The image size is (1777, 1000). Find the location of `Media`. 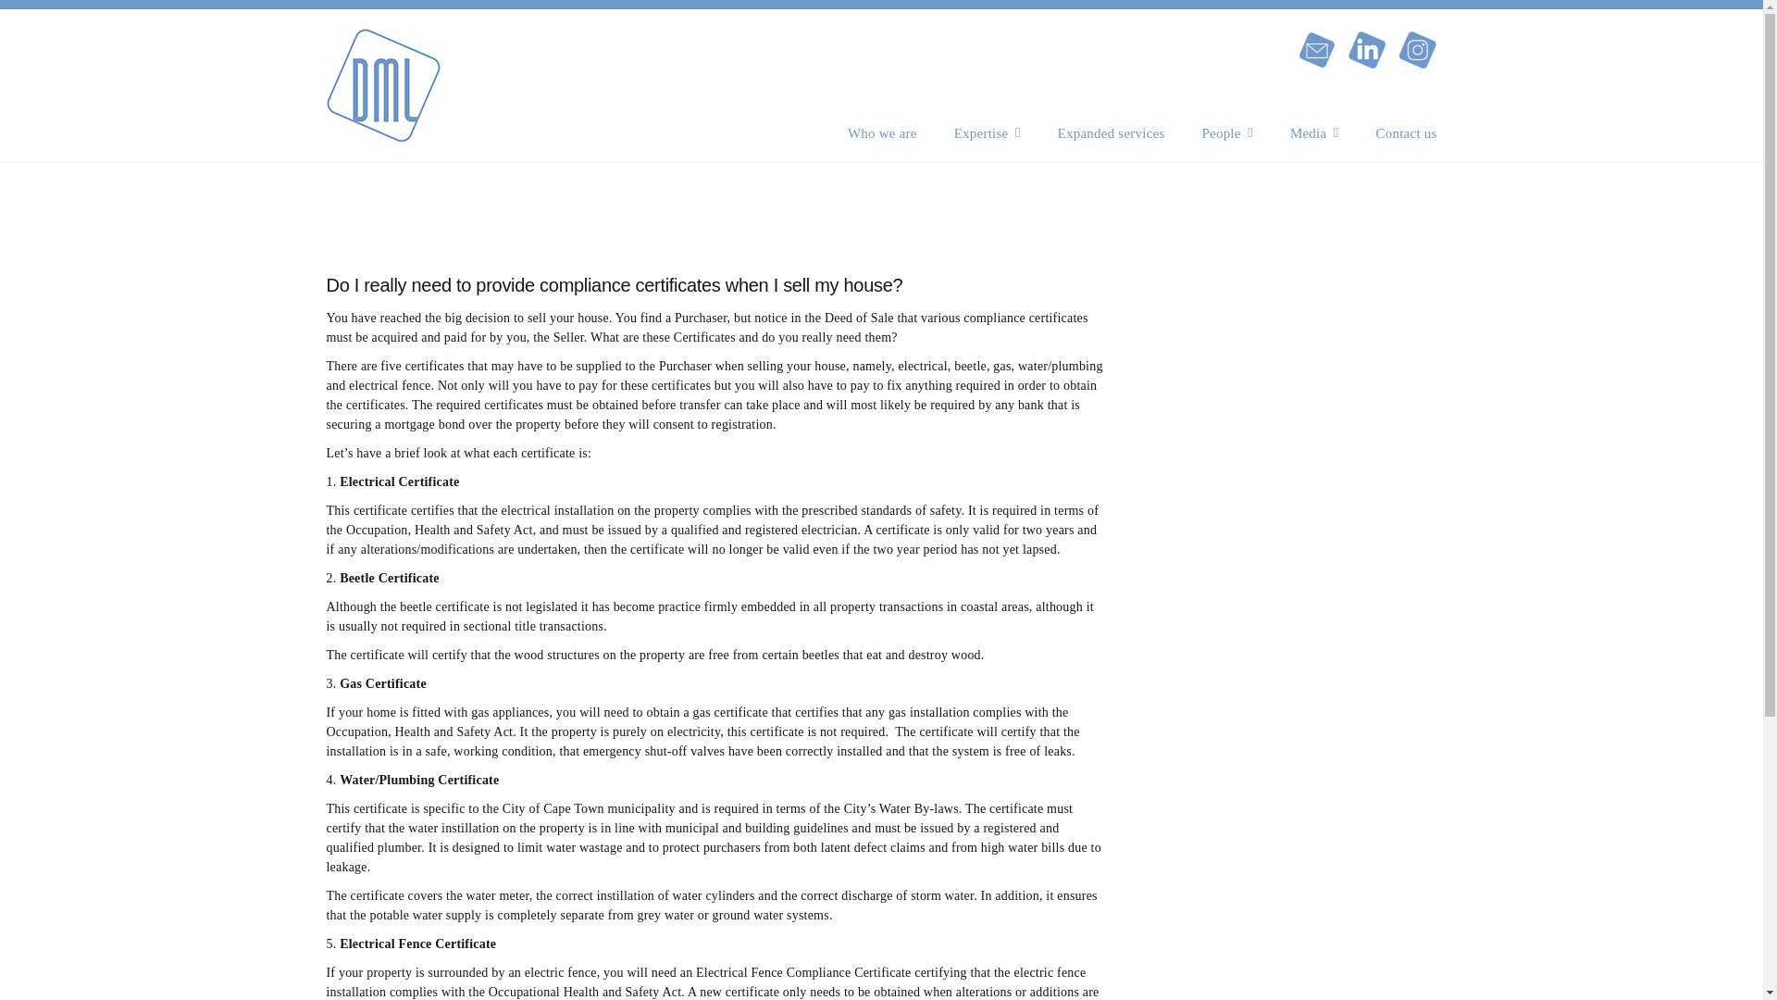

Media is located at coordinates (1314, 132).